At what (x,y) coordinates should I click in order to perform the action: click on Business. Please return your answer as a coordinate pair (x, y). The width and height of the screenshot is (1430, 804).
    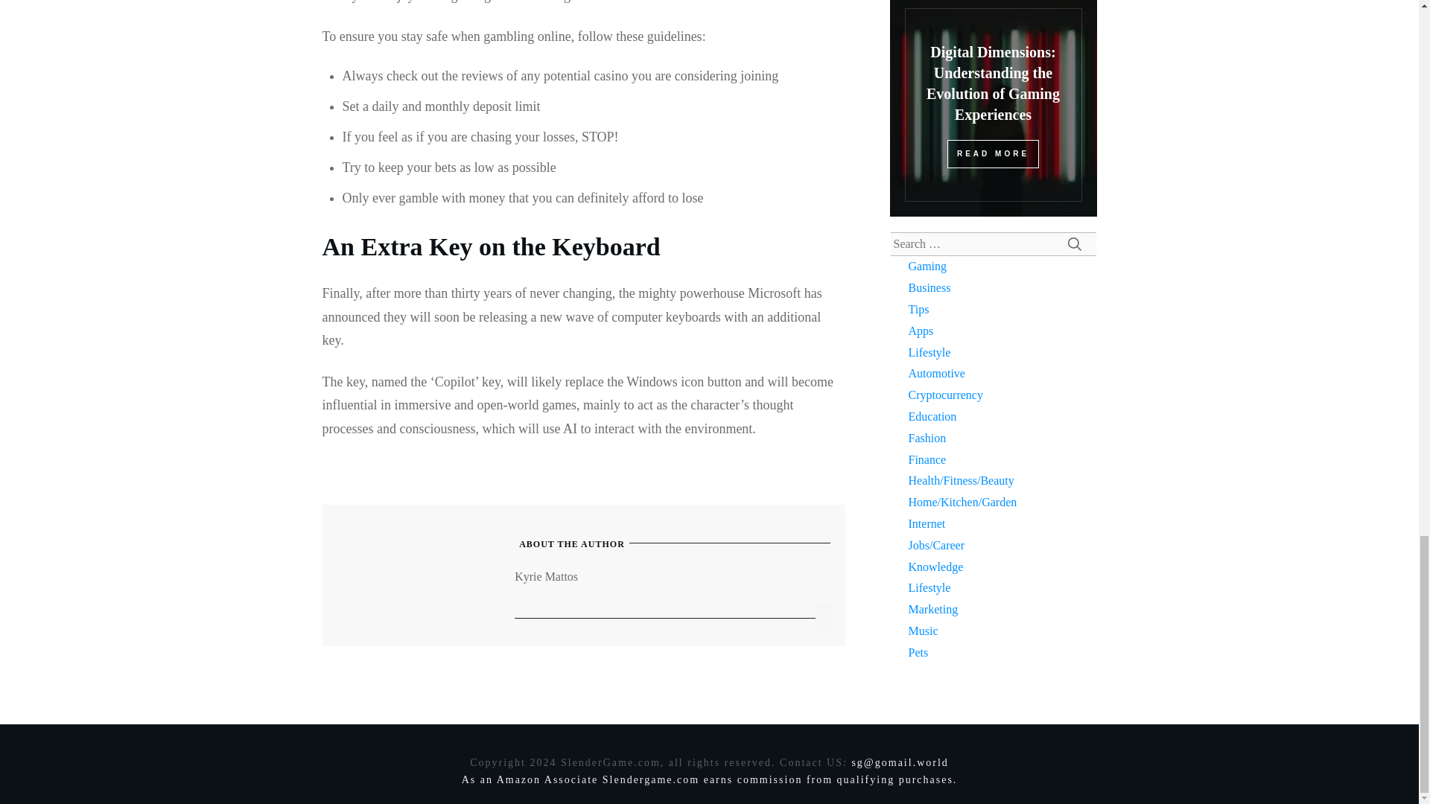
    Looking at the image, I should click on (929, 287).